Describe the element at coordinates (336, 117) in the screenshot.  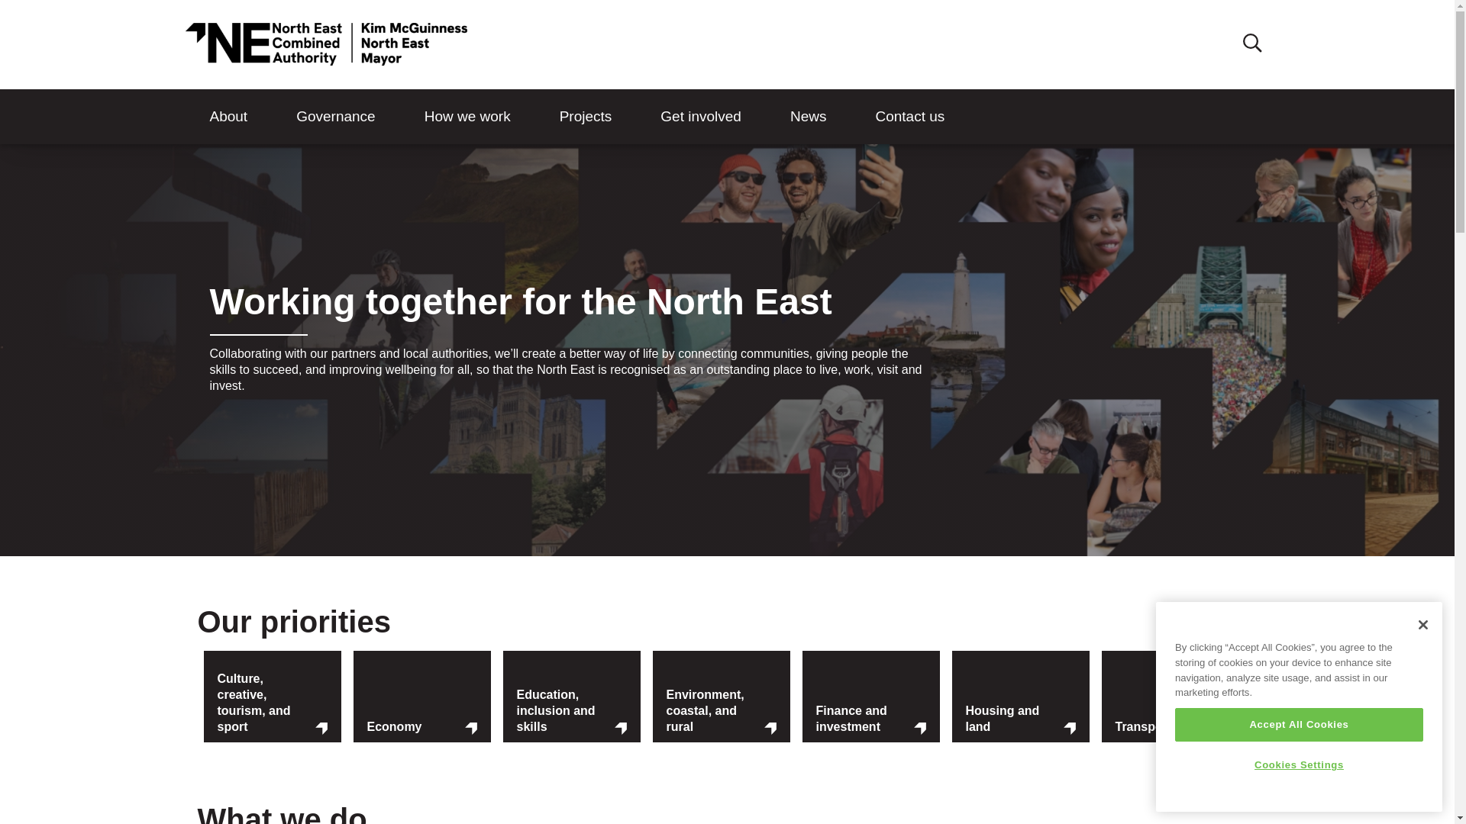
I see `Governance` at that location.